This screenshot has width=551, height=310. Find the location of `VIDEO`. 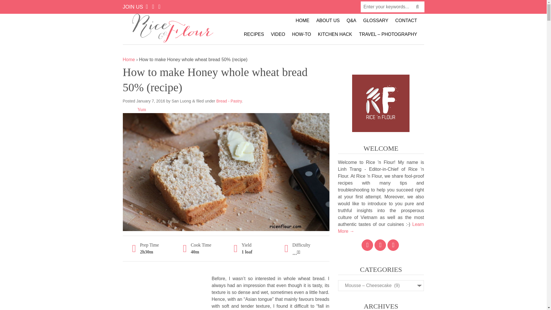

VIDEO is located at coordinates (278, 34).